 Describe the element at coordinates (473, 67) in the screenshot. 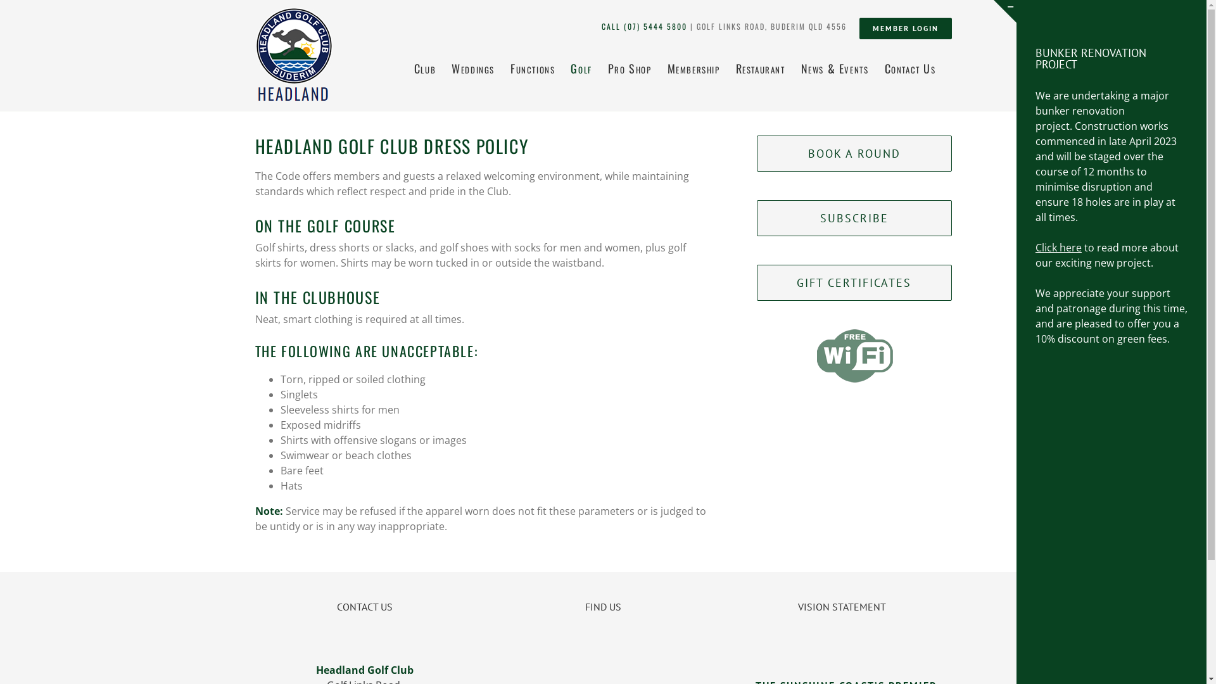

I see `Weddings` at that location.